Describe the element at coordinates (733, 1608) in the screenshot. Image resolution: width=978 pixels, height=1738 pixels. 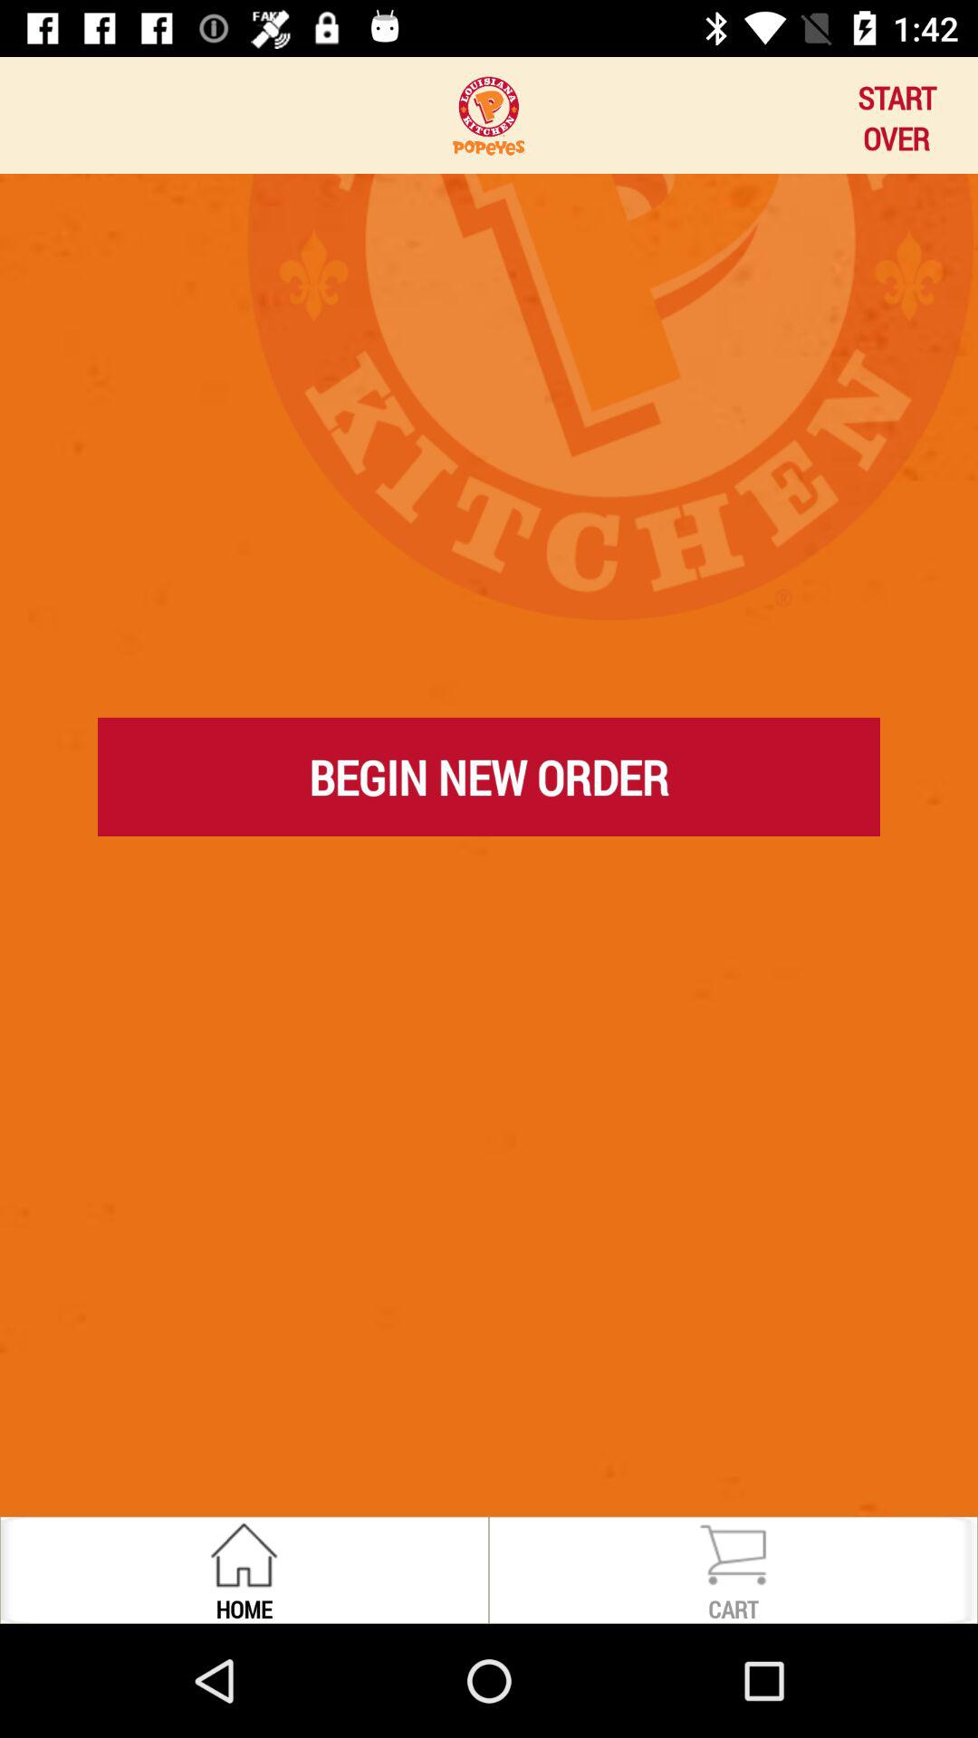
I see `choose the cart icon` at that location.